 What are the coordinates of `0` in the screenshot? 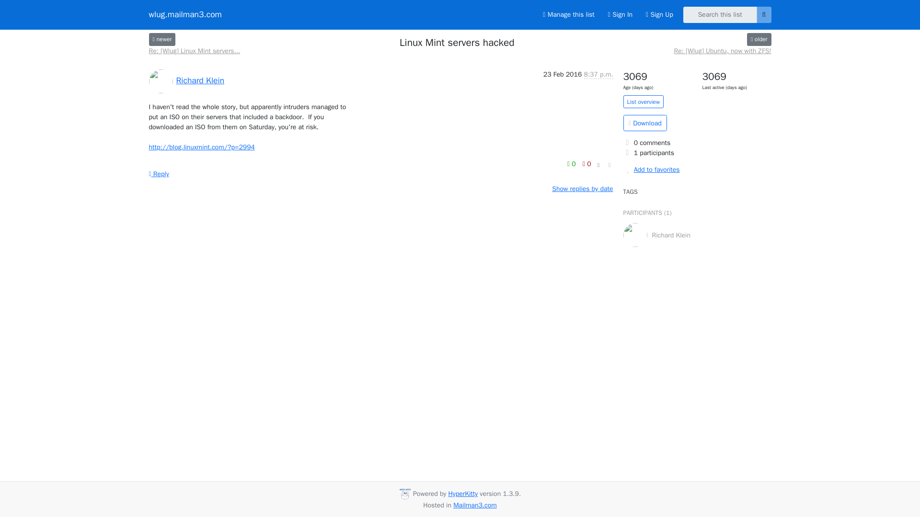 It's located at (586, 164).